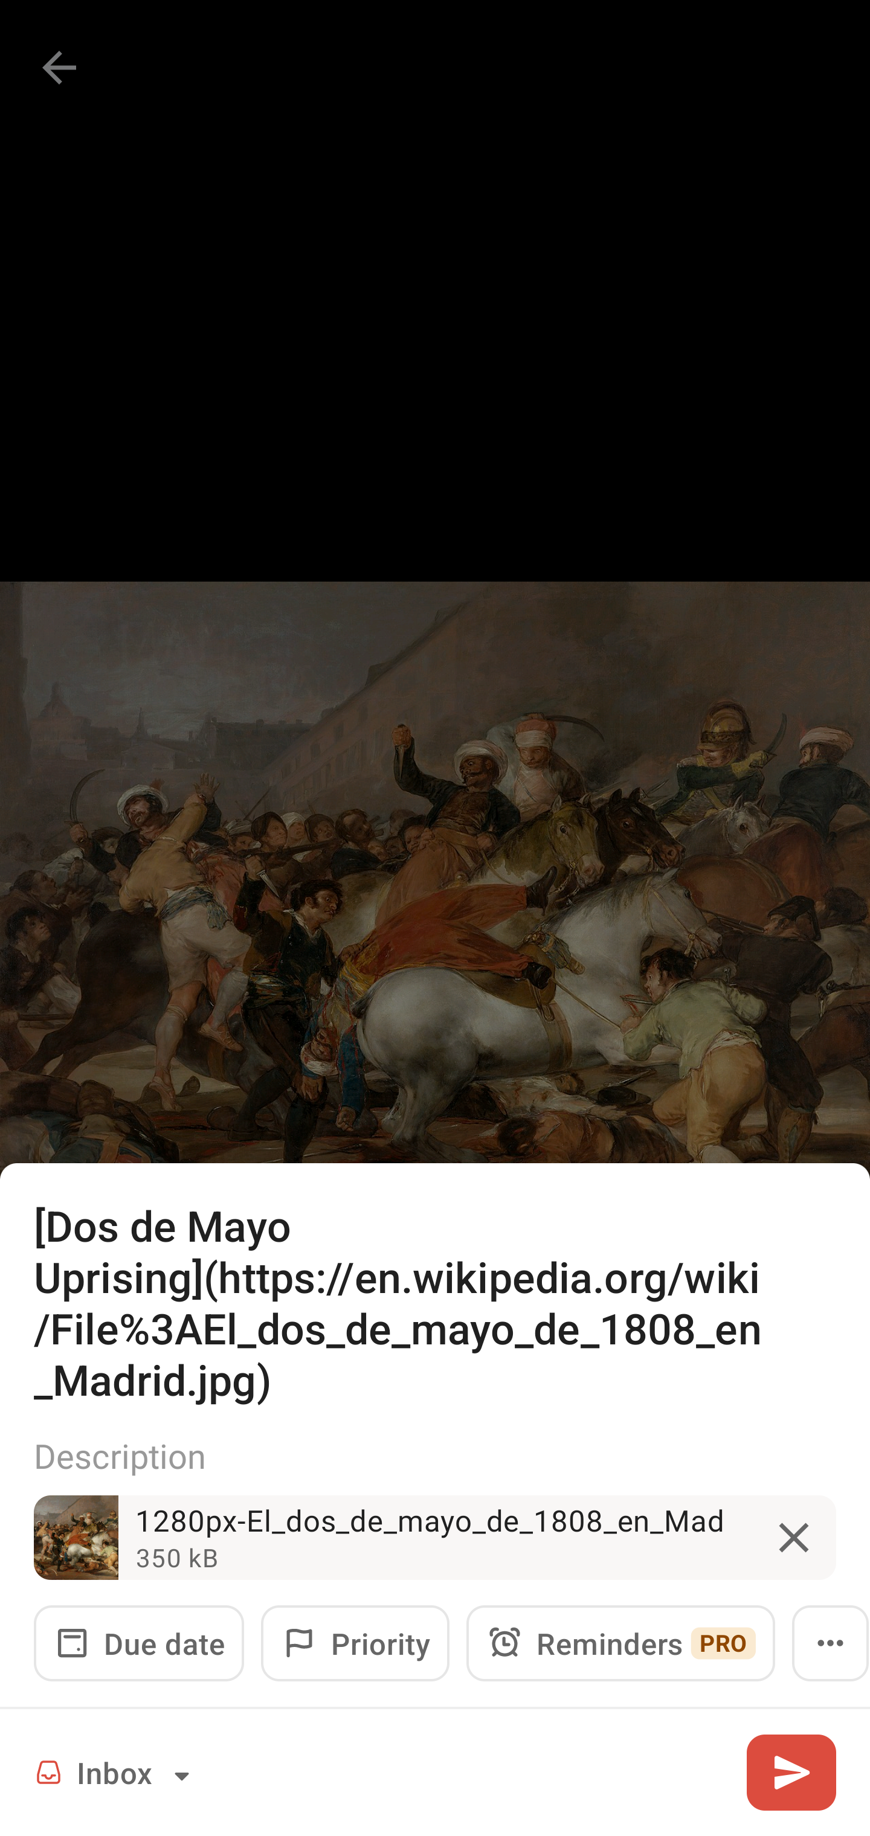  Describe the element at coordinates (116, 1772) in the screenshot. I see `Inbox Project` at that location.